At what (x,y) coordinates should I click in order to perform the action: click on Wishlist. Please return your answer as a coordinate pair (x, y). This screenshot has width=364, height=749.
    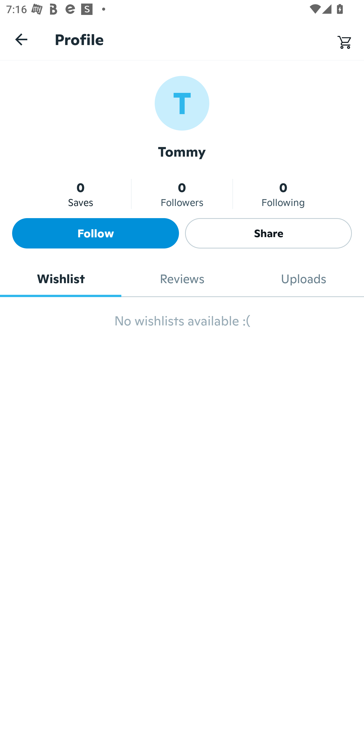
    Looking at the image, I should click on (61, 279).